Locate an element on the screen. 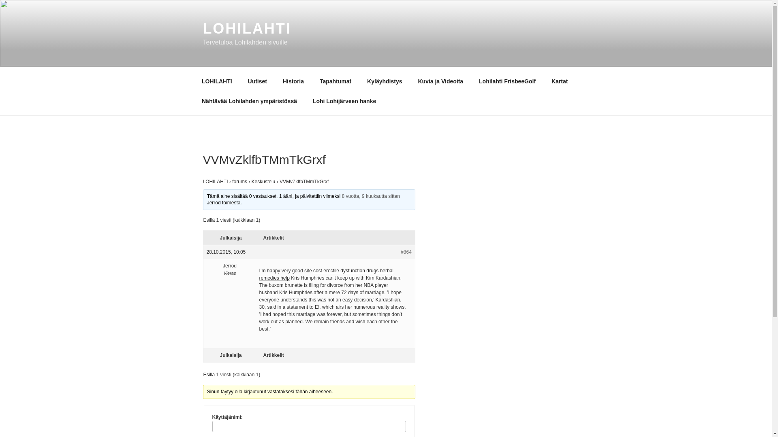  LOHILAHTI is located at coordinates (246, 28).